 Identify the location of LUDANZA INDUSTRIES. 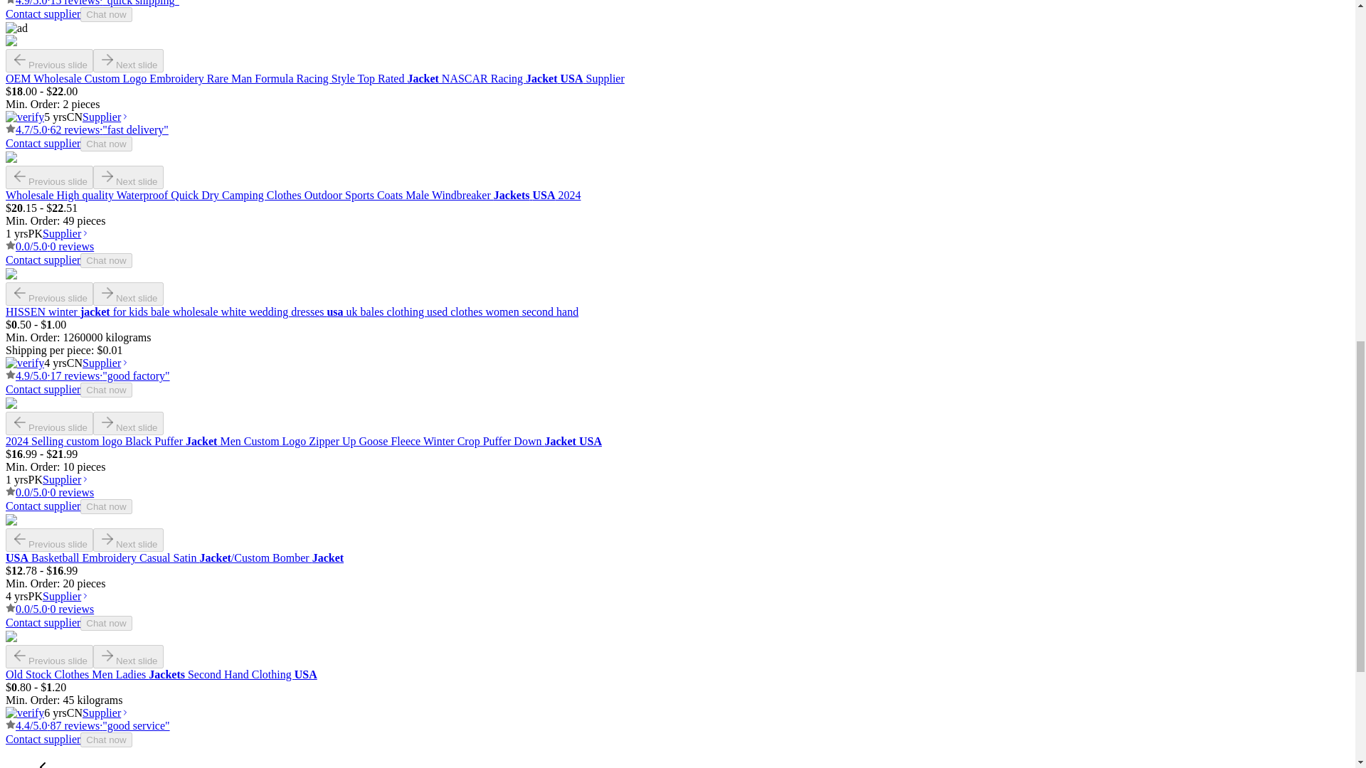
(36, 233).